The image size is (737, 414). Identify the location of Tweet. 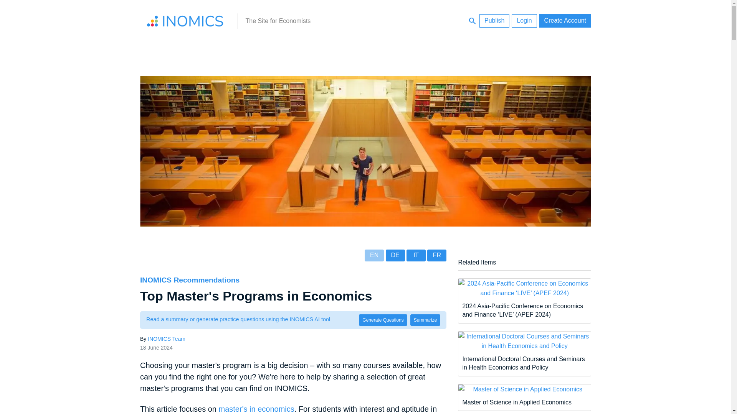
(113, 277).